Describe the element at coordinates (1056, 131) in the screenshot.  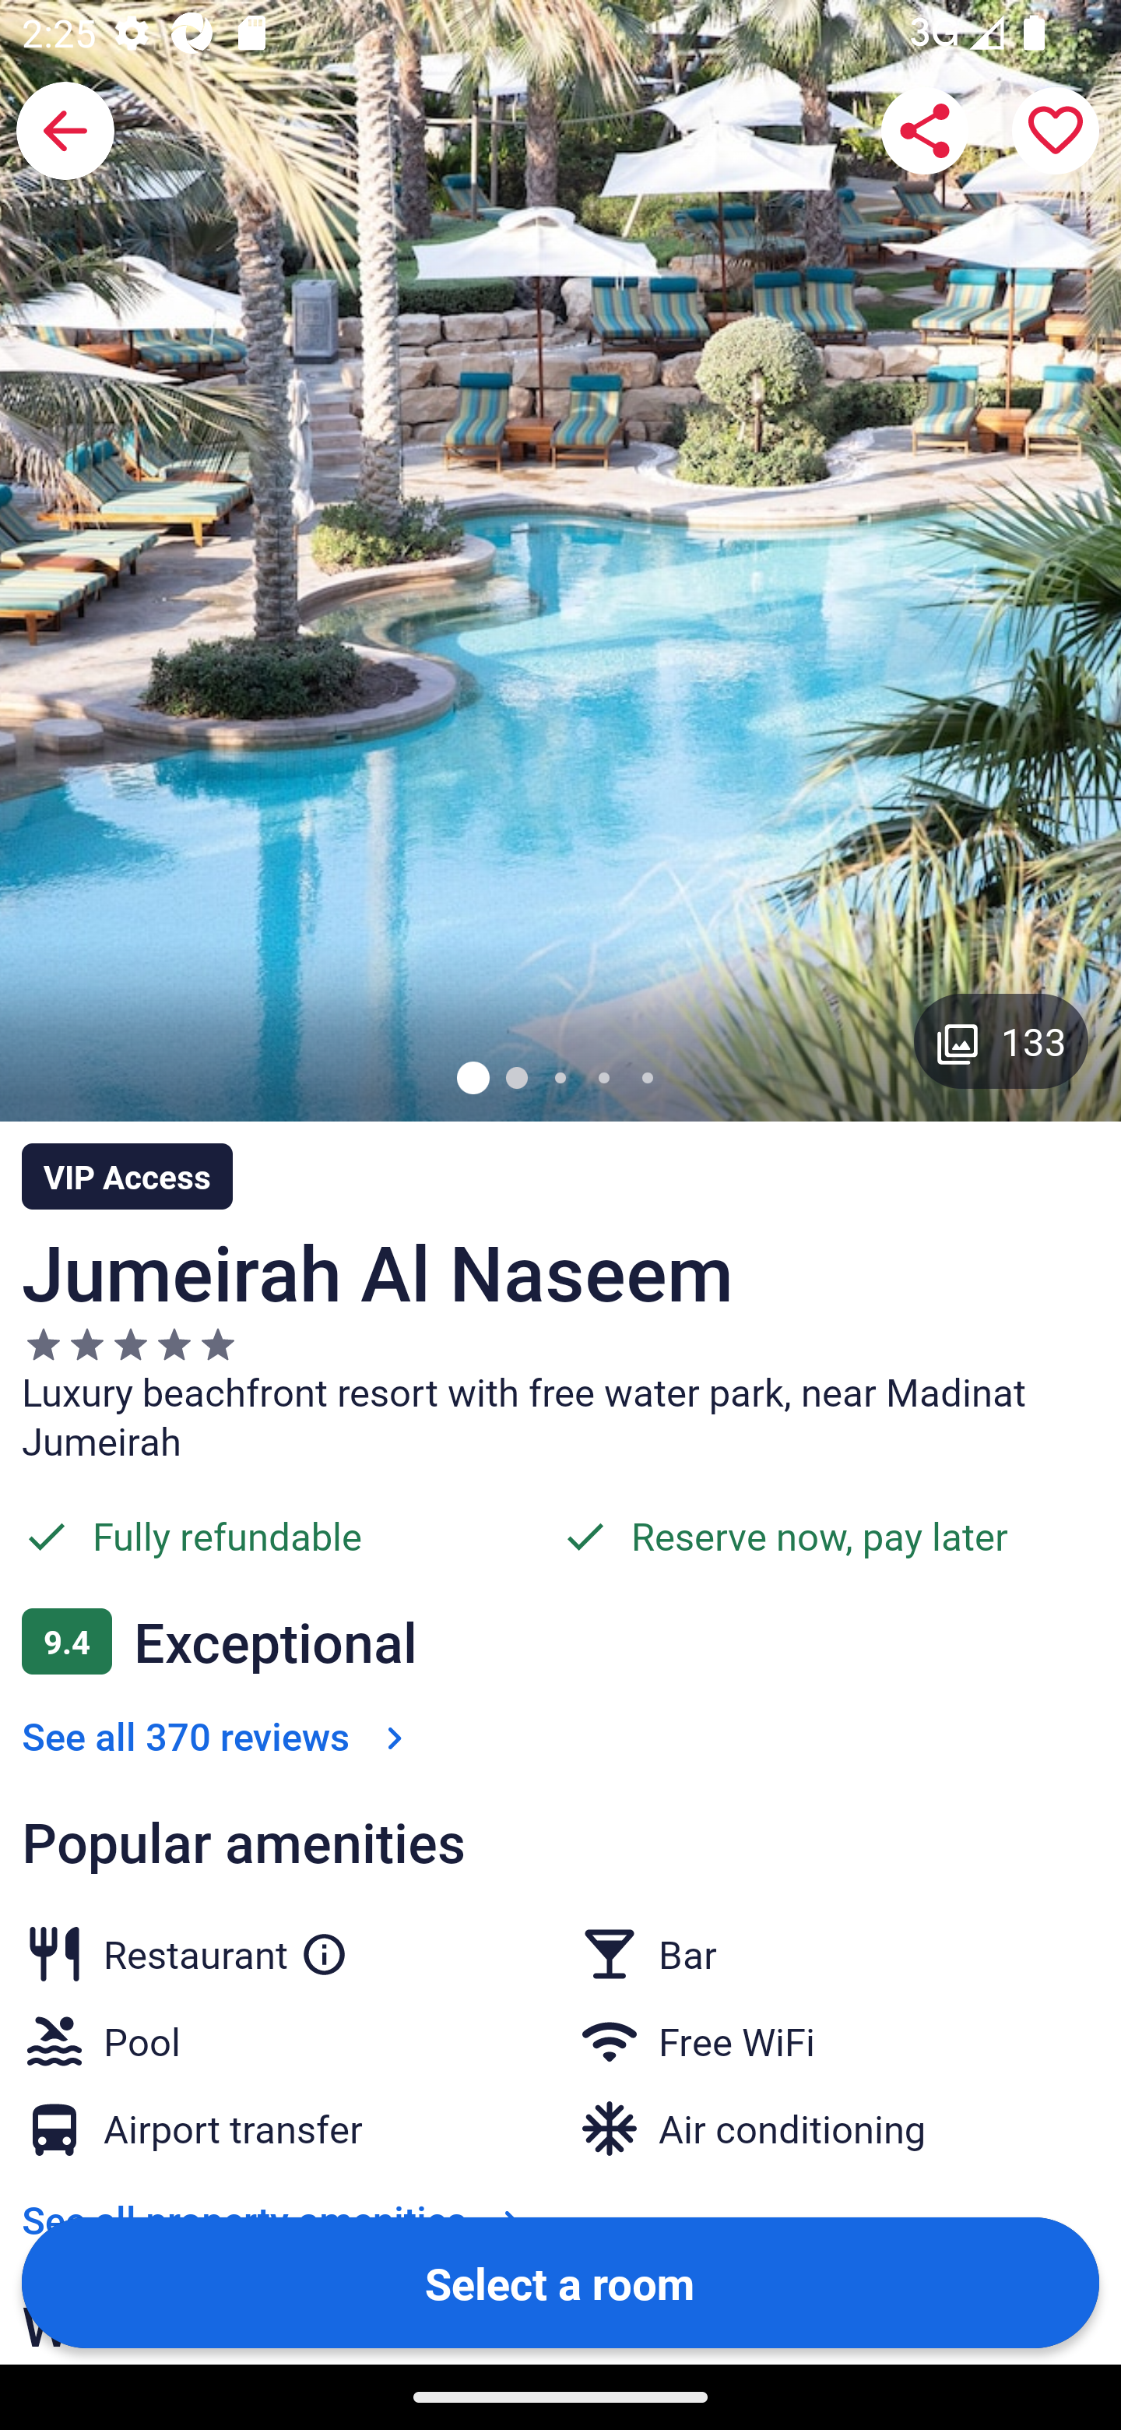
I see `Save property to a trip` at that location.